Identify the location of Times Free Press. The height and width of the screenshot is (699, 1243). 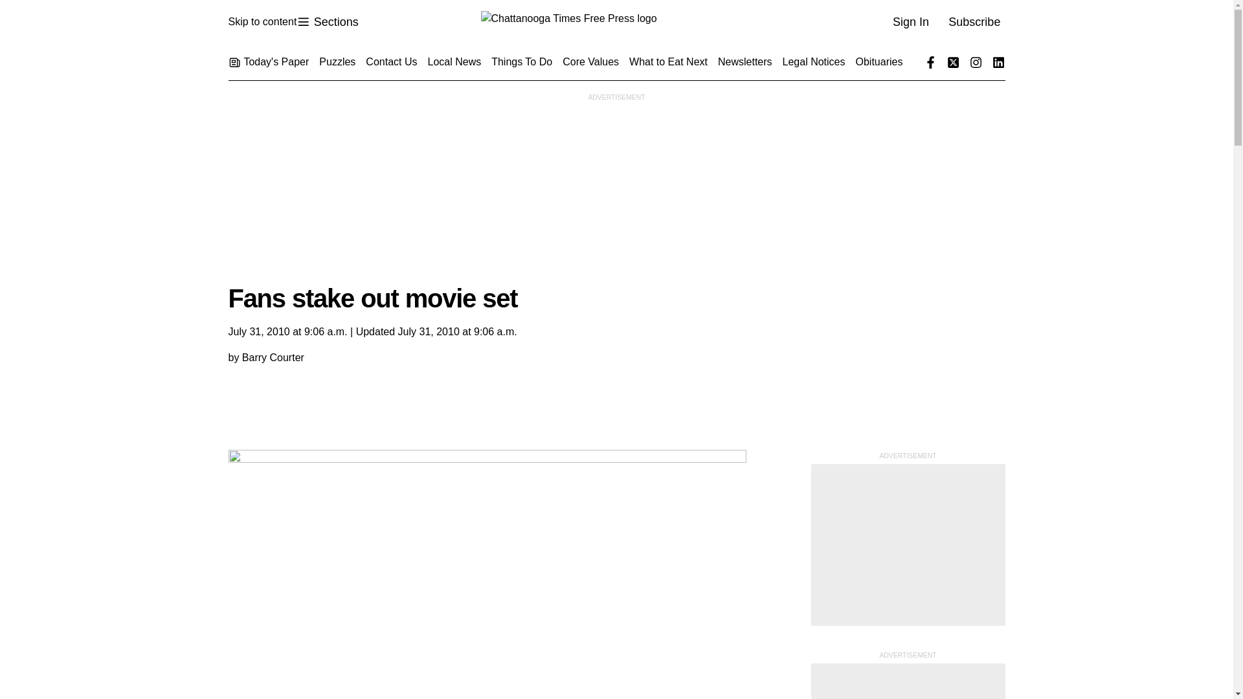
(327, 22).